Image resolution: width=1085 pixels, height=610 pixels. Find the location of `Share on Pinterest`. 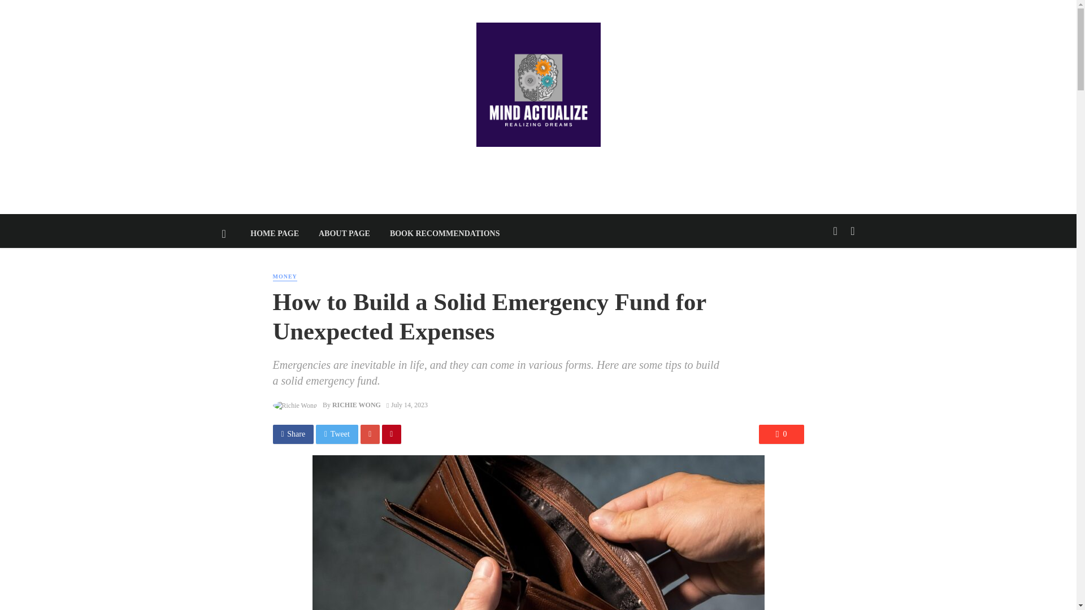

Share on Pinterest is located at coordinates (391, 434).